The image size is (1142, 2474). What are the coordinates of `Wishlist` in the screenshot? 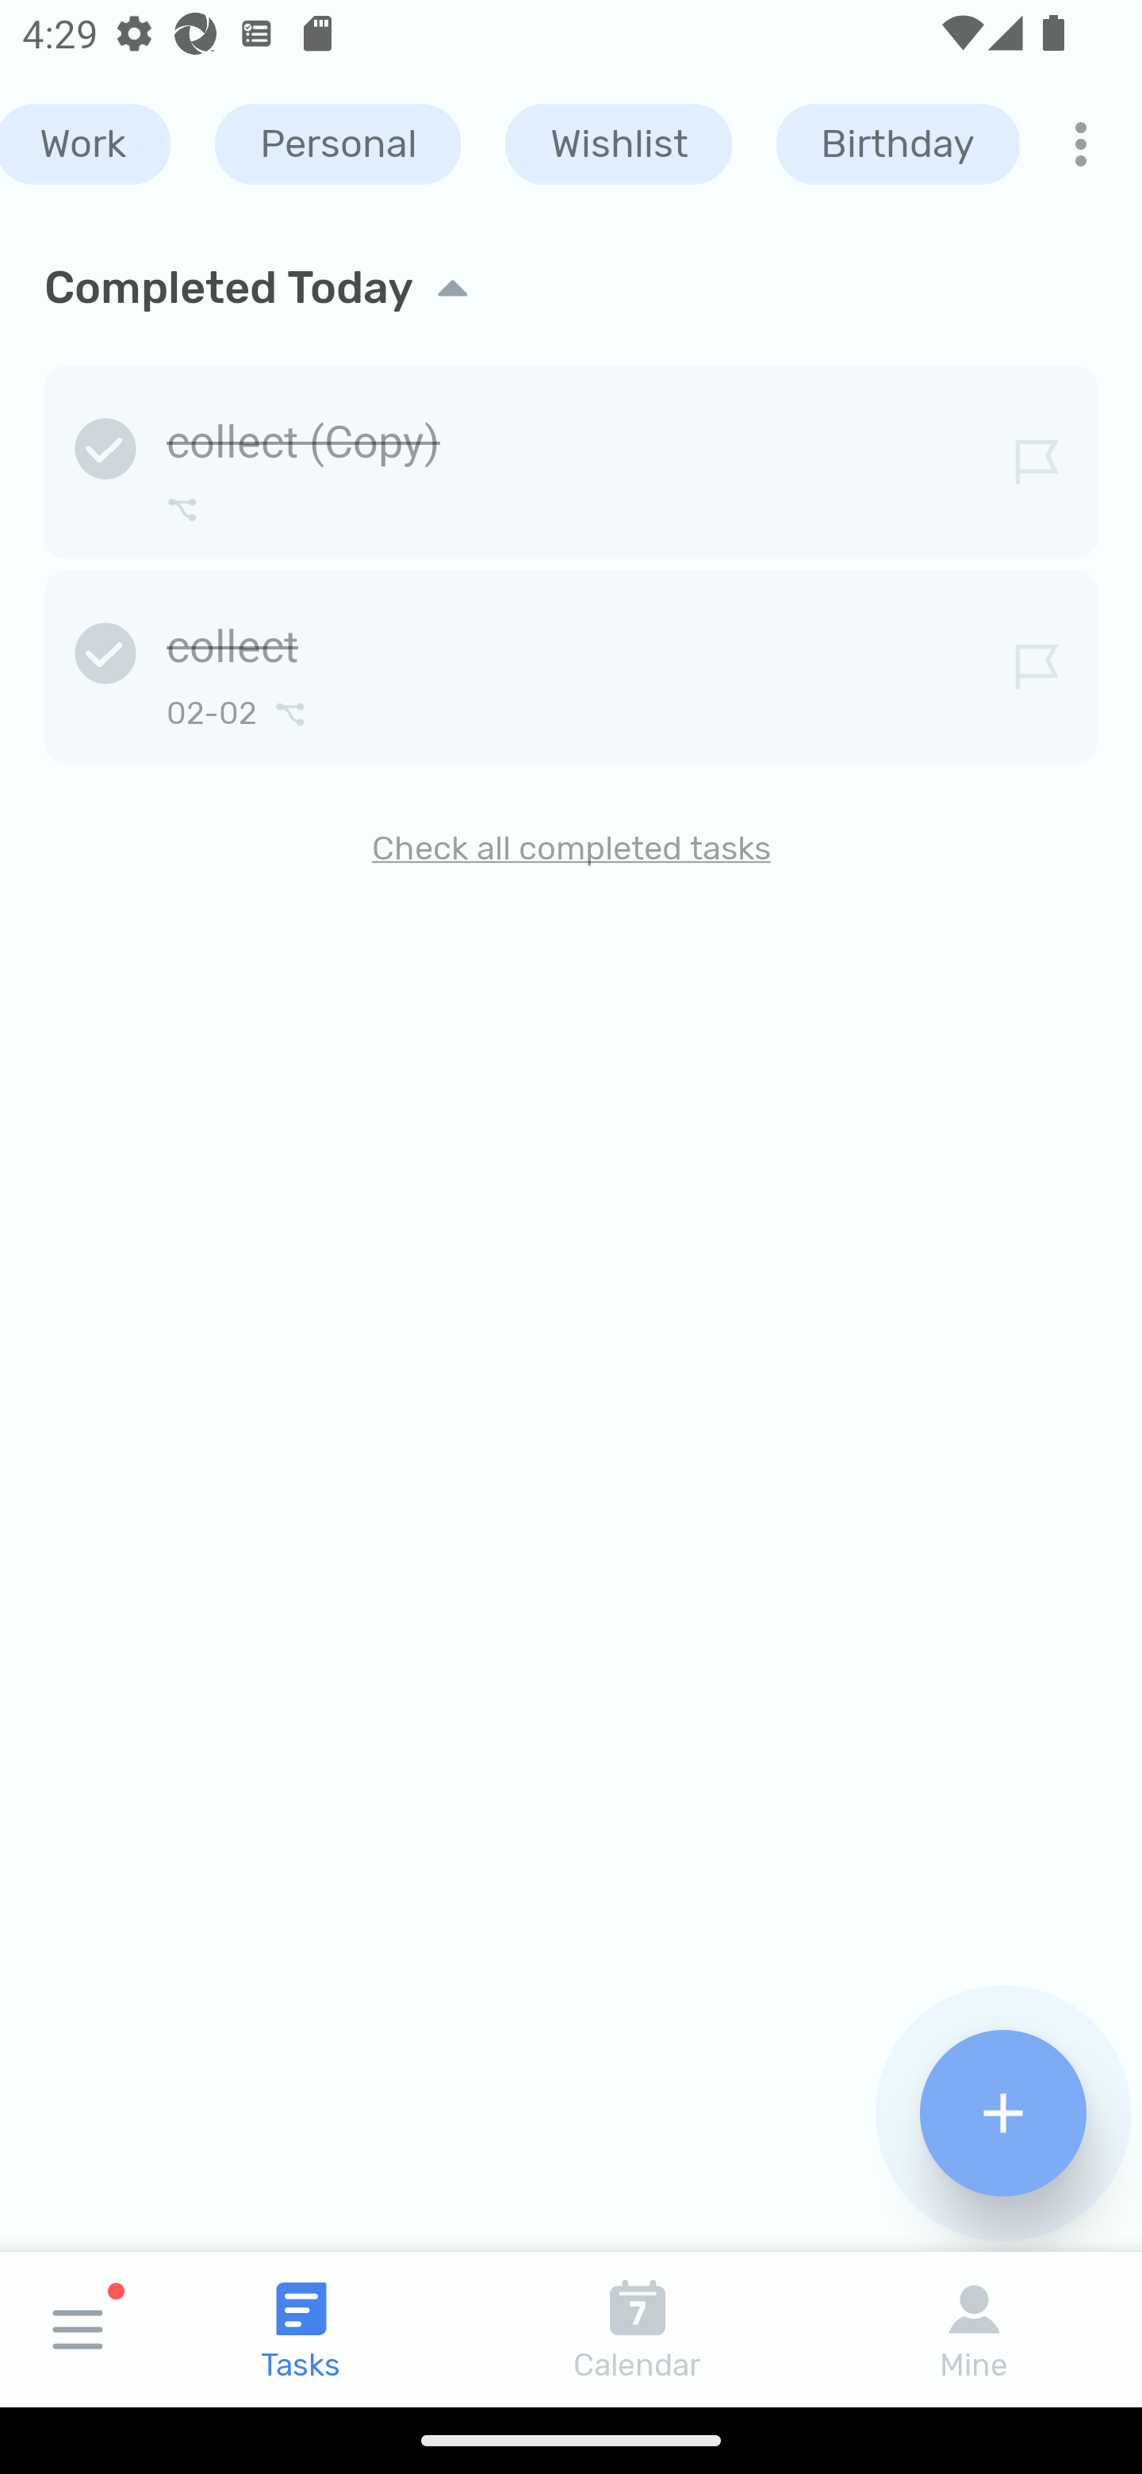 It's located at (619, 144).